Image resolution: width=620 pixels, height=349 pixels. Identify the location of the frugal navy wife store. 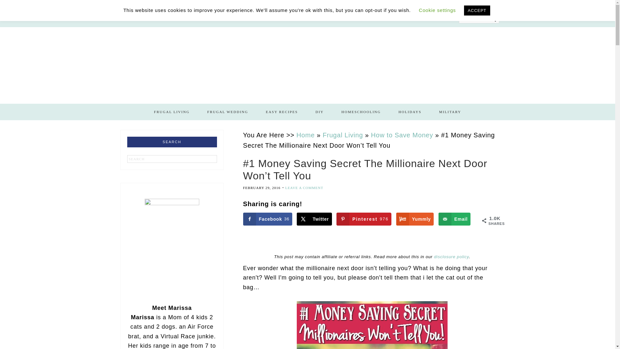
(139, 19).